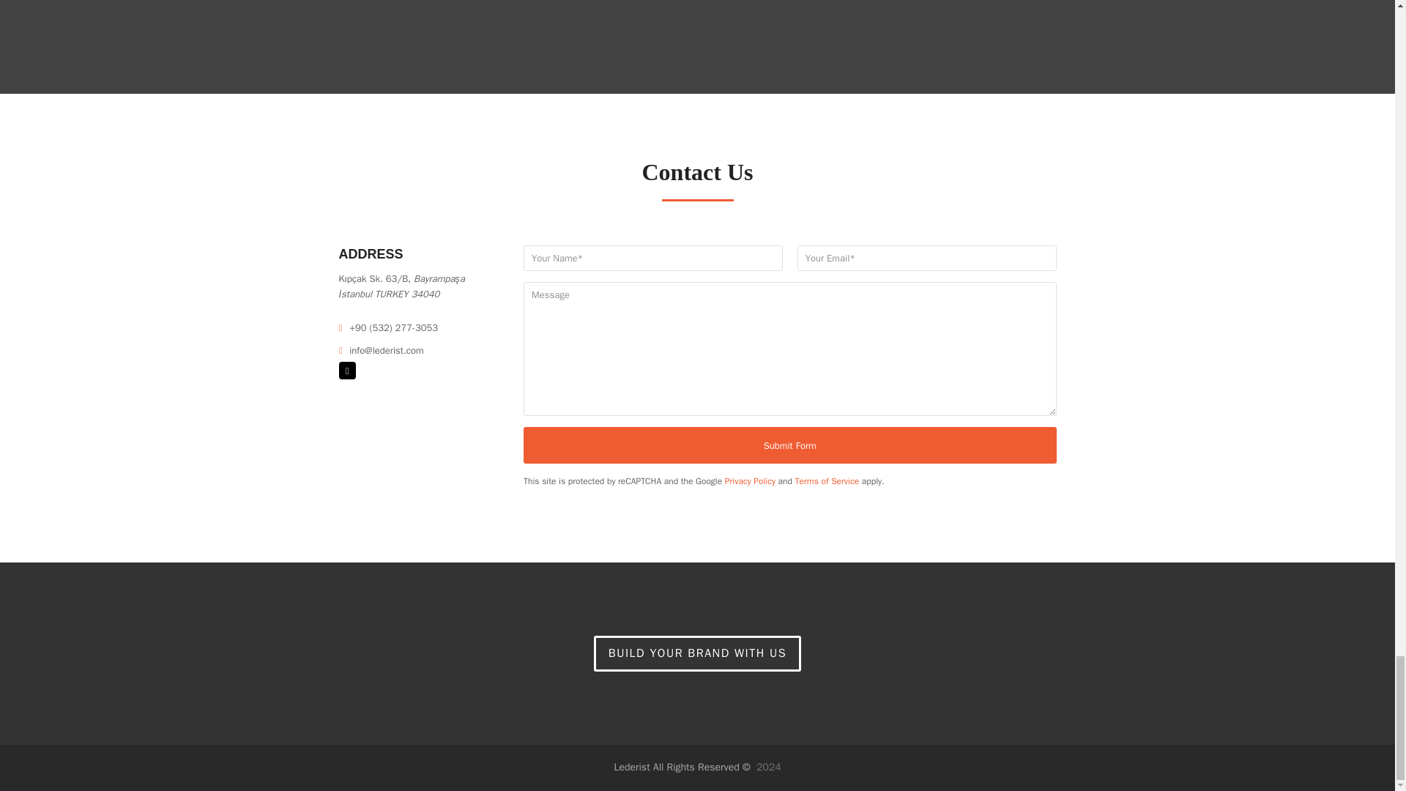  Describe the element at coordinates (697, 654) in the screenshot. I see `BUILD YOUR BRAND WITH US` at that location.